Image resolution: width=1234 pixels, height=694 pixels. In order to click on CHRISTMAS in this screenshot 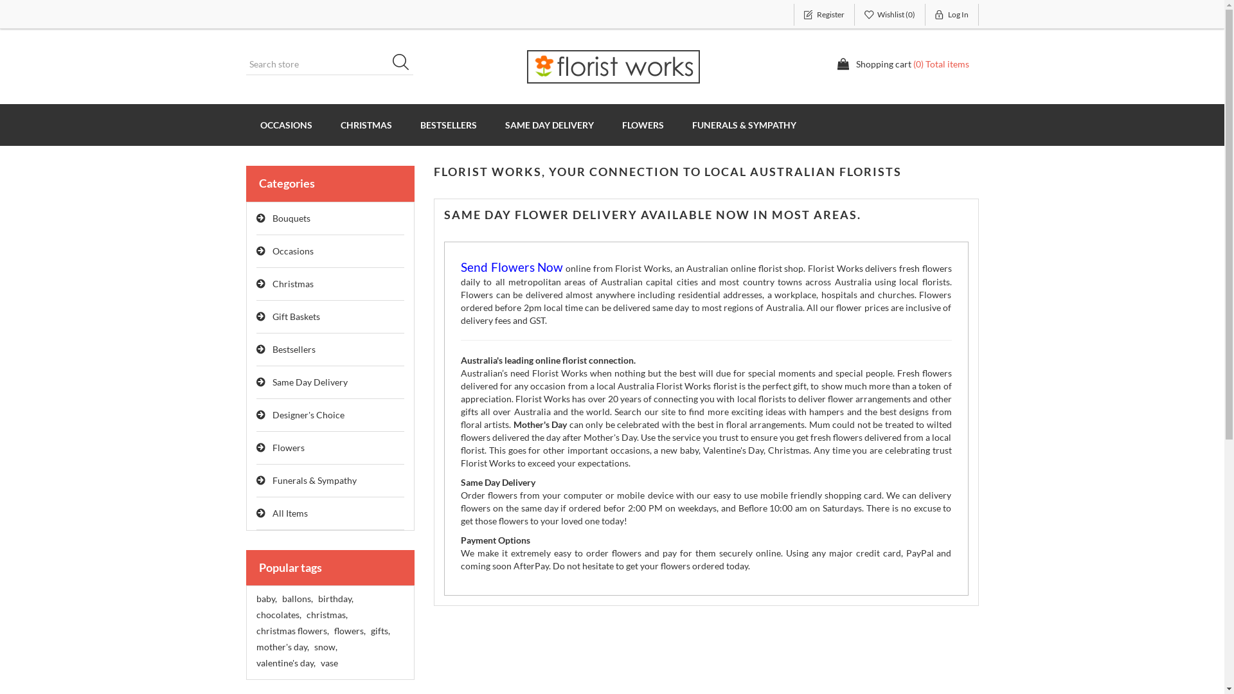, I will do `click(366, 125)`.